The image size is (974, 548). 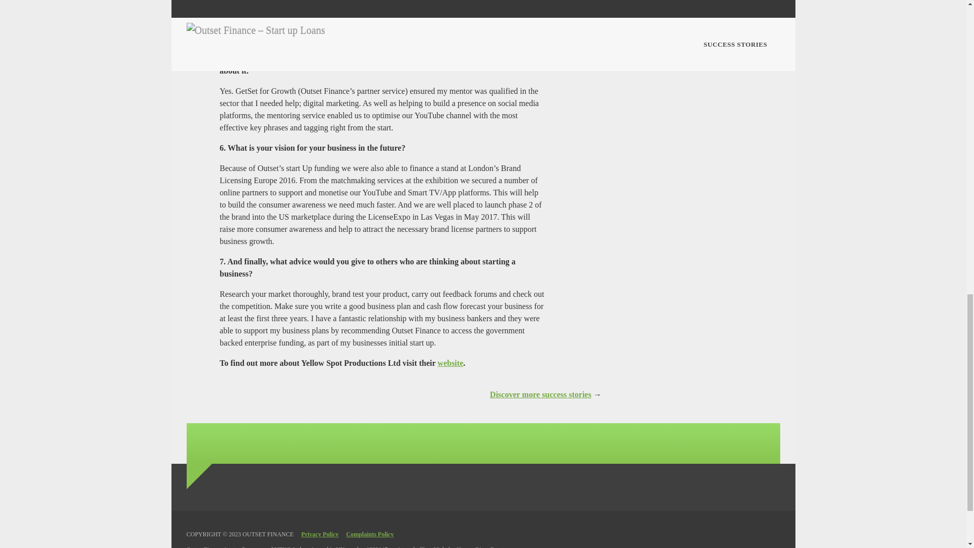 I want to click on Privacy Policy, so click(x=320, y=534).